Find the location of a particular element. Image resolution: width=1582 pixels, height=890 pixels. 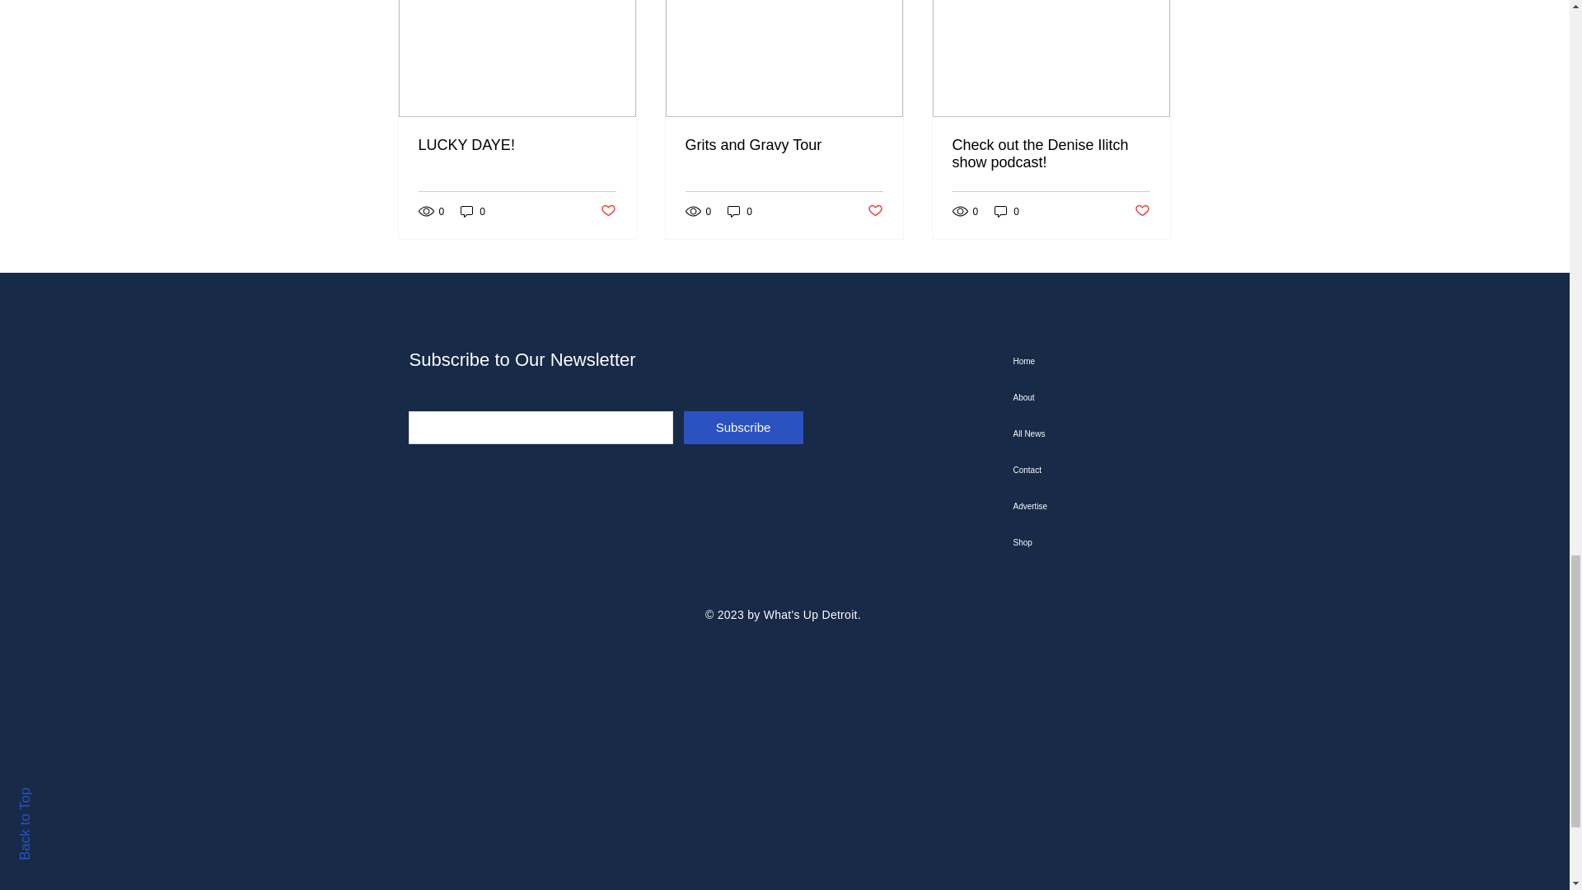

Check out the Denise Ilitch show podcast! is located at coordinates (1051, 154).